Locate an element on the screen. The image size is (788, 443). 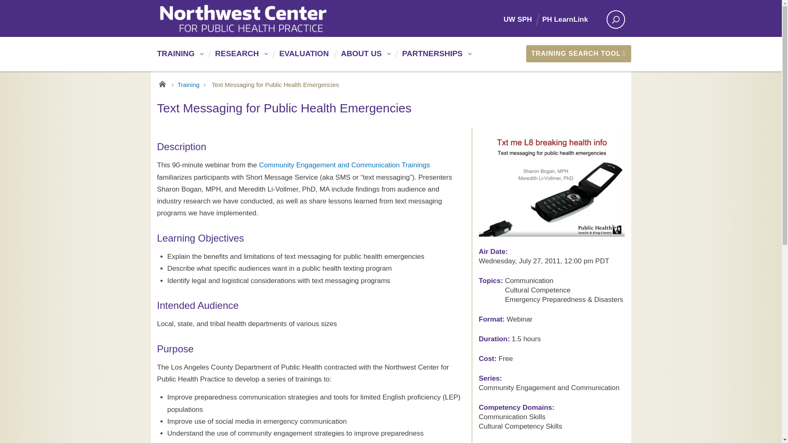
University of Washington School of Public Health is located at coordinates (522, 20).